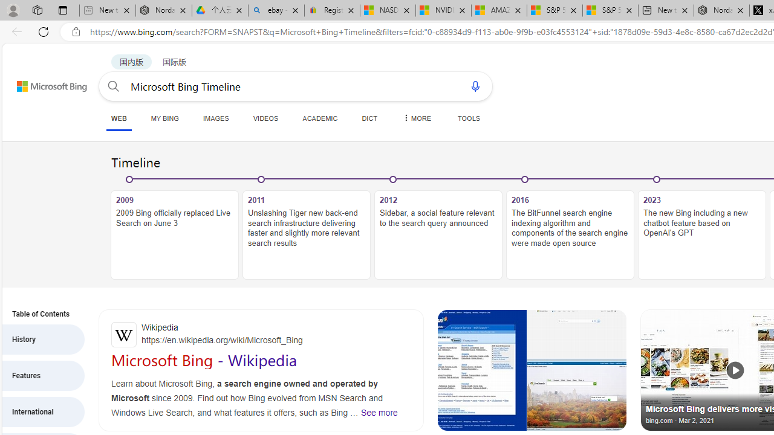 This screenshot has height=435, width=774. What do you see at coordinates (333, 11) in the screenshot?
I see `Register: Create a personal eBay account` at bounding box center [333, 11].